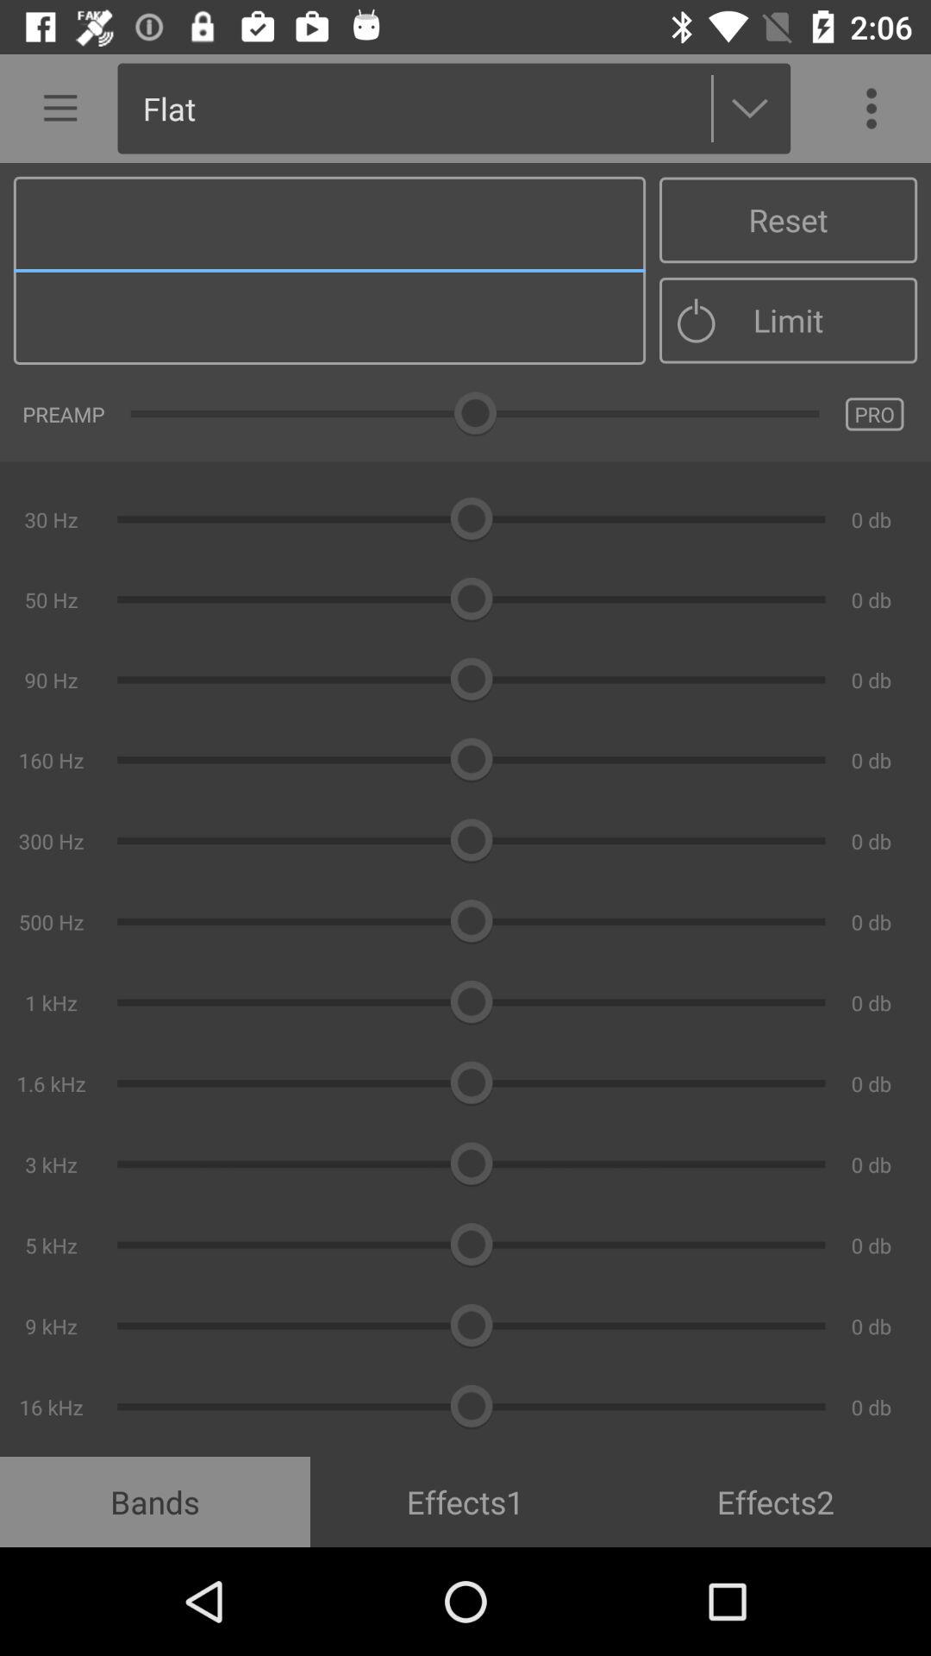  I want to click on tap the item above the bands, so click(465, 809).